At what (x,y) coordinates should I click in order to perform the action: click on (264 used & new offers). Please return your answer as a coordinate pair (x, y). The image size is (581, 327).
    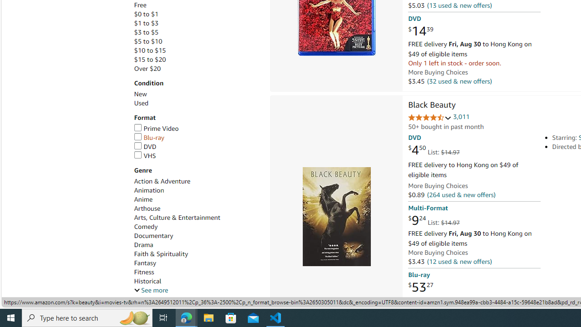
    Looking at the image, I should click on (461, 195).